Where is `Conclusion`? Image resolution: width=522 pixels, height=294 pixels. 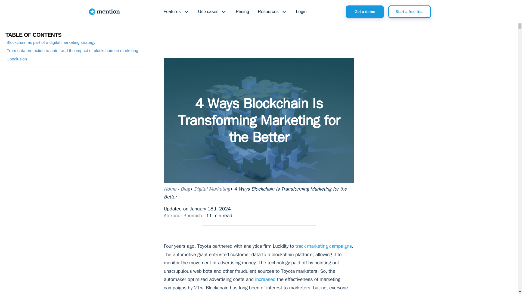
Conclusion is located at coordinates (17, 59).